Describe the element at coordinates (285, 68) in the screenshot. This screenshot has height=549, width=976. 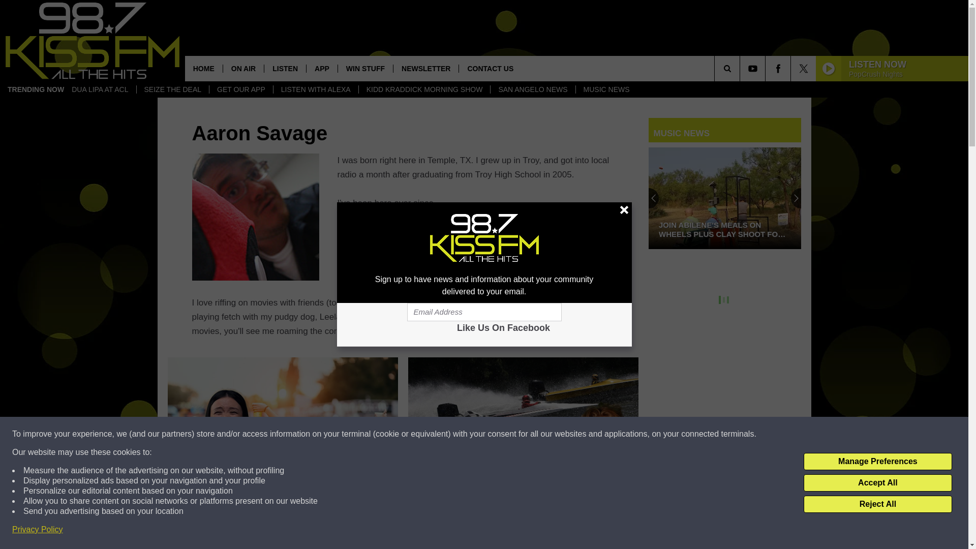
I see `LISTEN` at that location.